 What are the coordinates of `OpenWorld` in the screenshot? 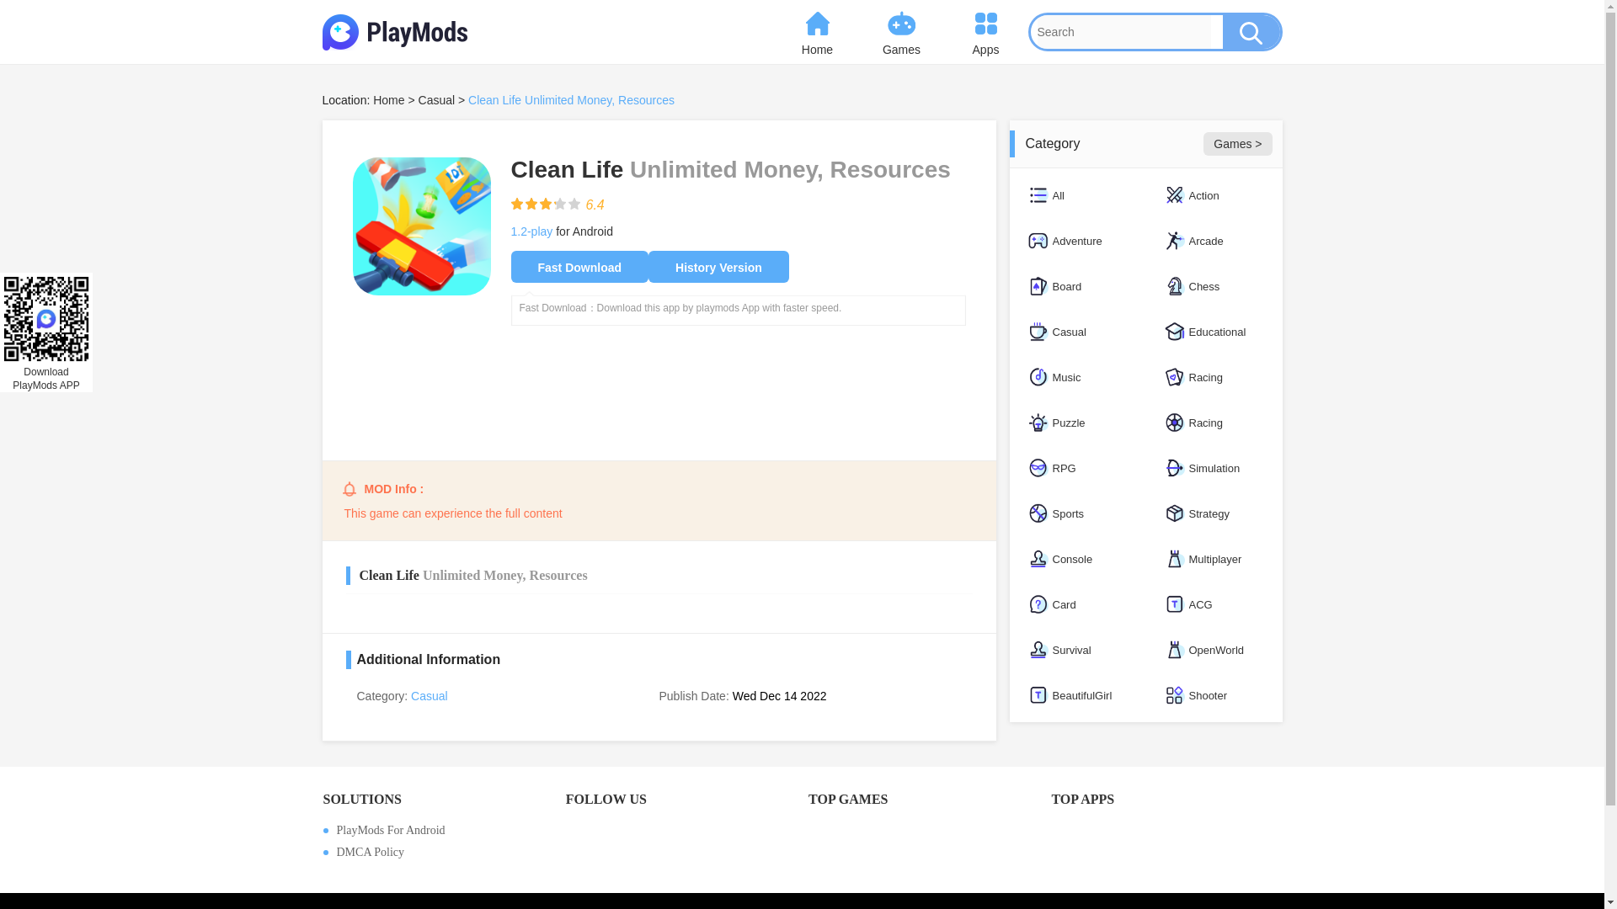 It's located at (1213, 650).